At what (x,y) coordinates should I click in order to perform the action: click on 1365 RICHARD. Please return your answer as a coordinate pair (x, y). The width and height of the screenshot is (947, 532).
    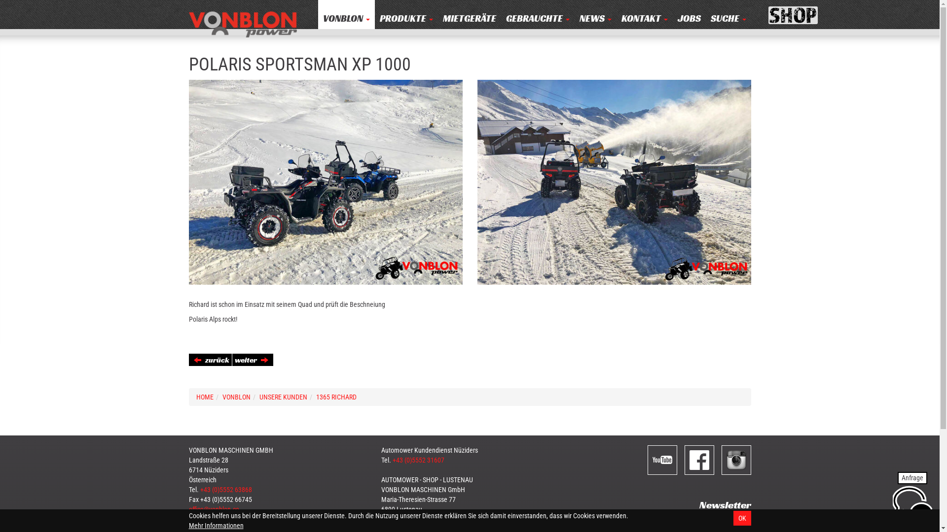
    Looking at the image, I should click on (336, 397).